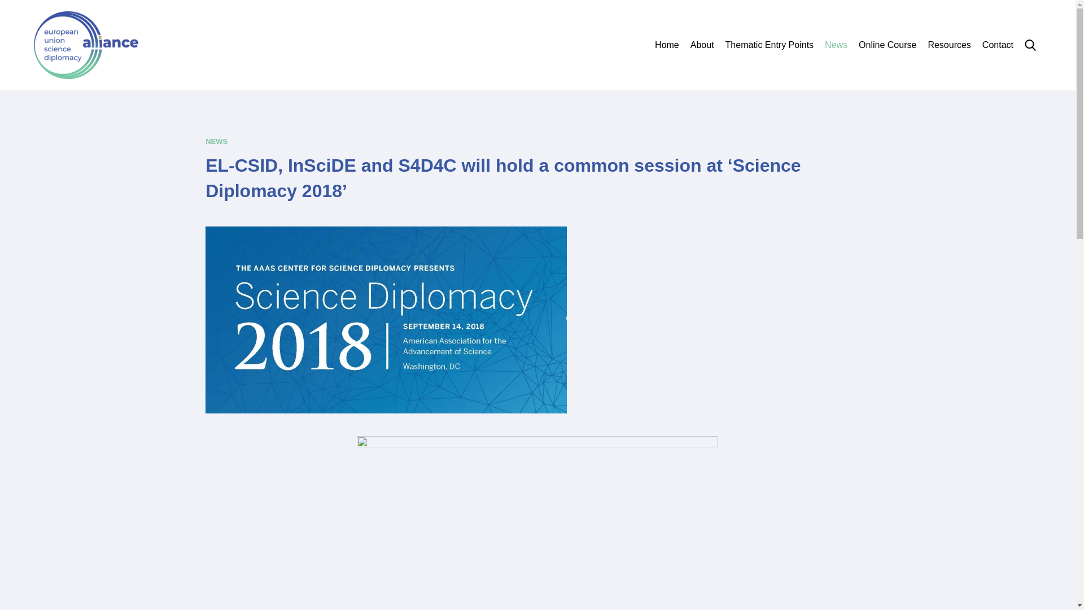  What do you see at coordinates (217, 141) in the screenshot?
I see `NEWS` at bounding box center [217, 141].